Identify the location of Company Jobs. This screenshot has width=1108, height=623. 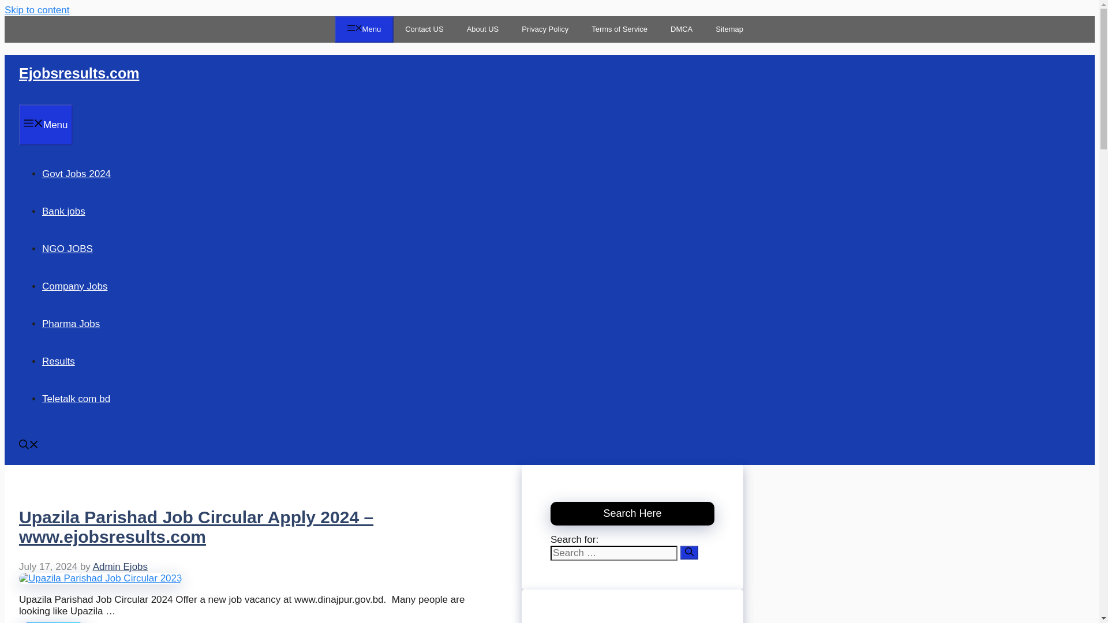
(74, 286).